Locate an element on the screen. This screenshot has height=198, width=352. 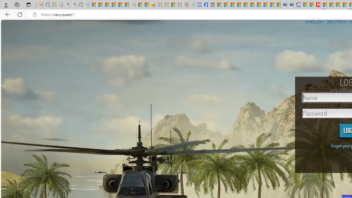
Latest Politics News & Archive | Newsweek.com is located at coordinates (317, 5).